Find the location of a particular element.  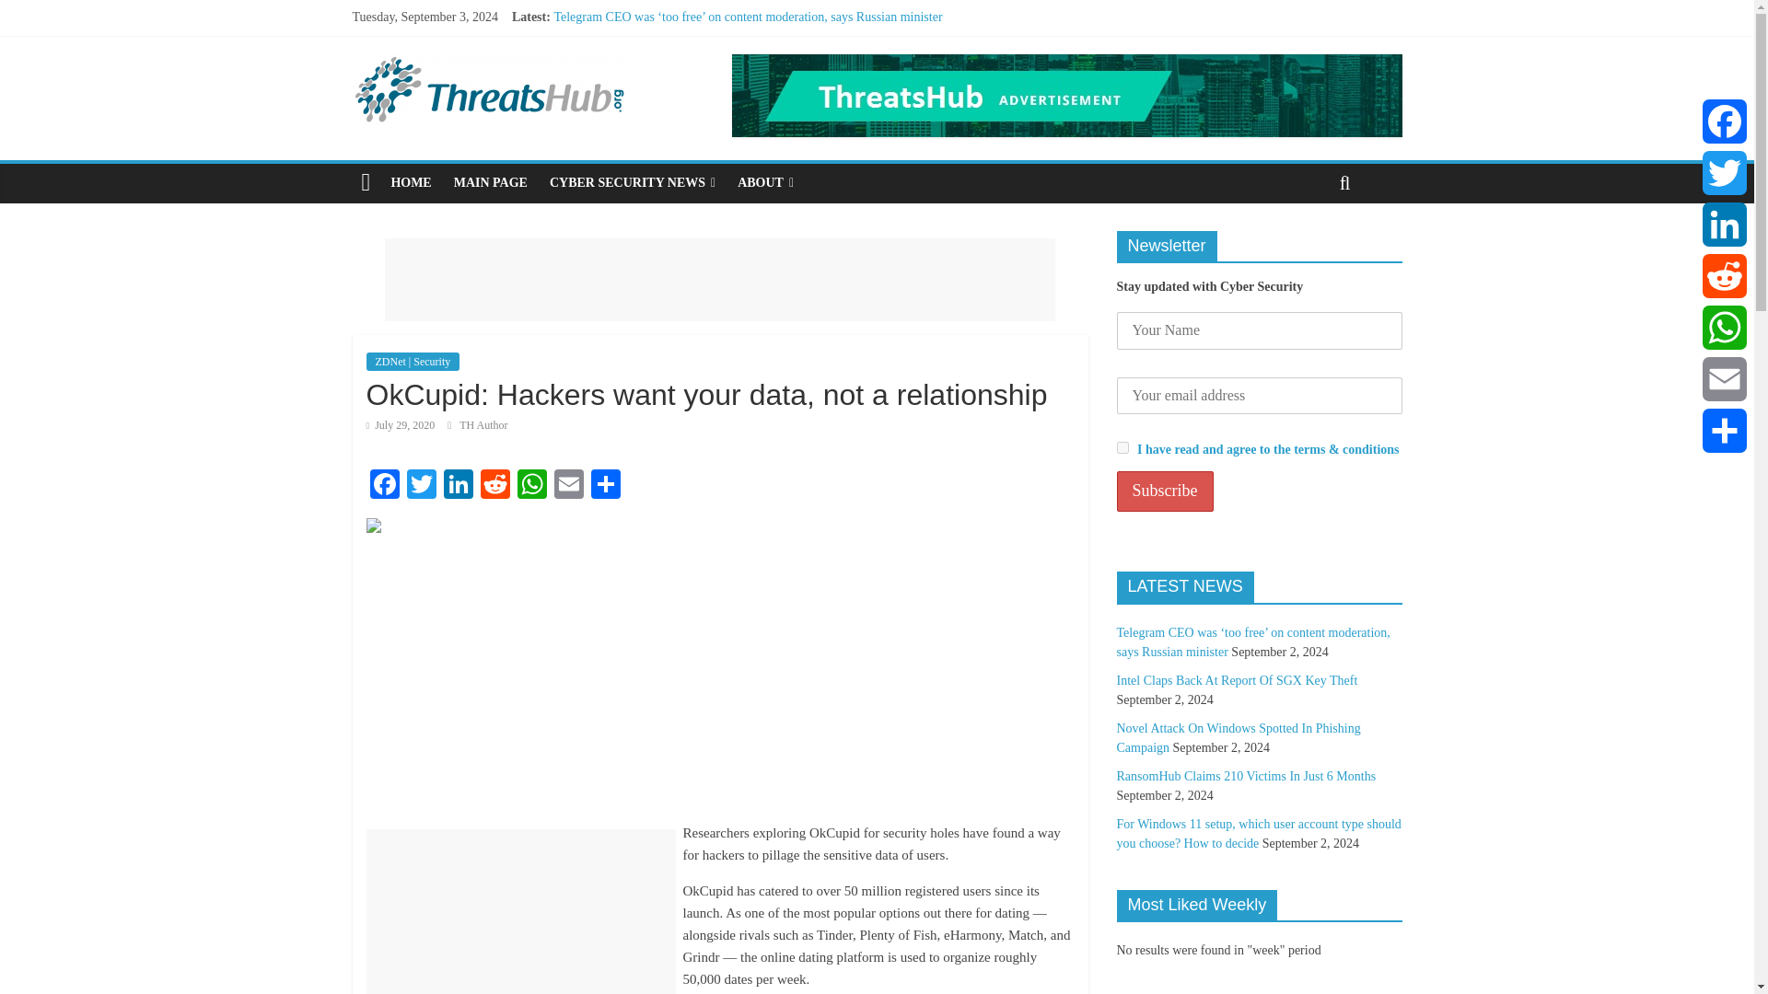

Novel Attack On Windows Spotted In Phishing Campaign is located at coordinates (704, 59).